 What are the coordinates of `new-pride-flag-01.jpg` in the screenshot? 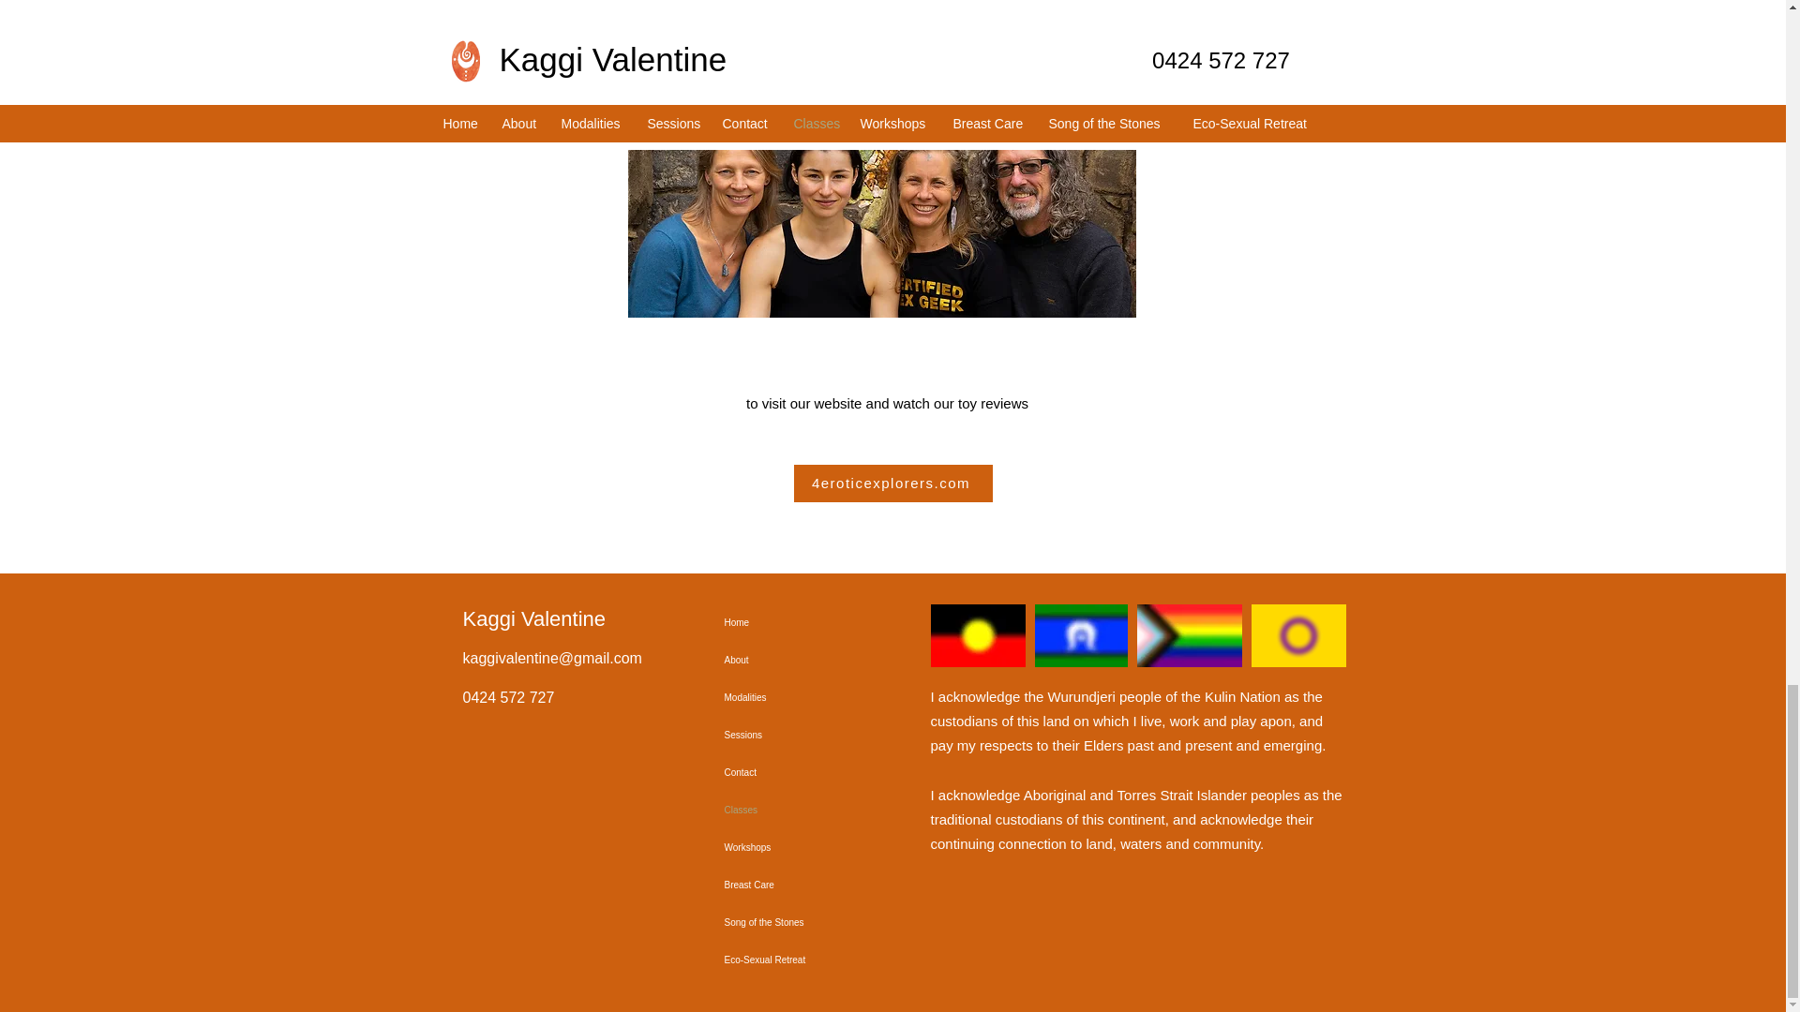 It's located at (1189, 635).